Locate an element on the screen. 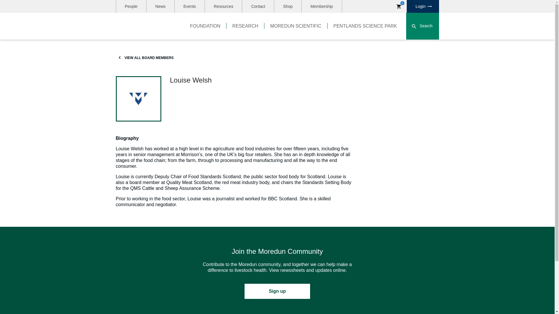 This screenshot has height=314, width=559. Contact is located at coordinates (258, 6).